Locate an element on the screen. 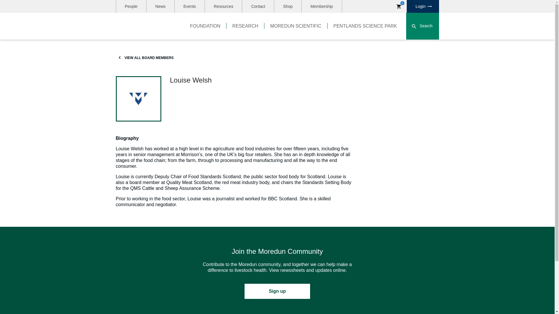 This screenshot has height=314, width=559. Contact is located at coordinates (258, 6).